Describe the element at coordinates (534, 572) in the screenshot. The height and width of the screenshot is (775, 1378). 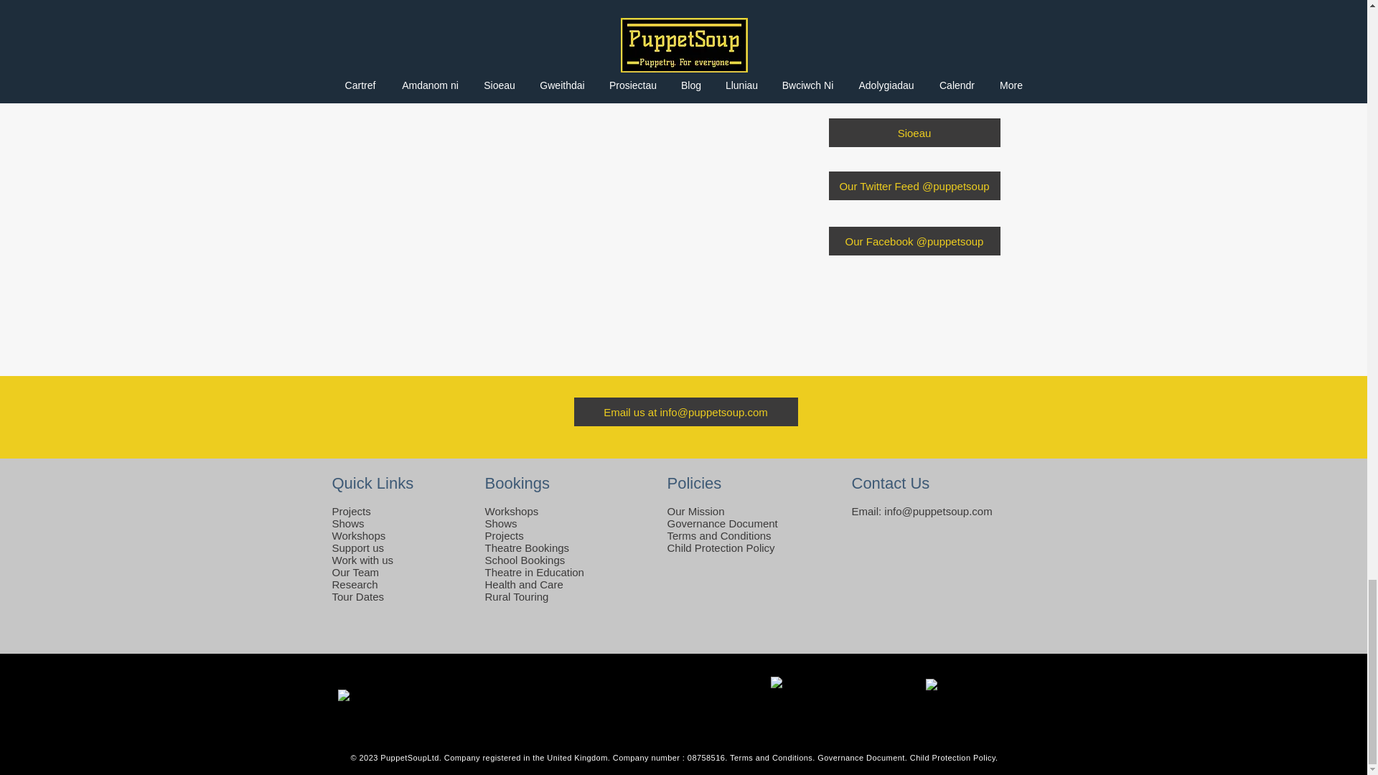
I see `Theatre in Education` at that location.